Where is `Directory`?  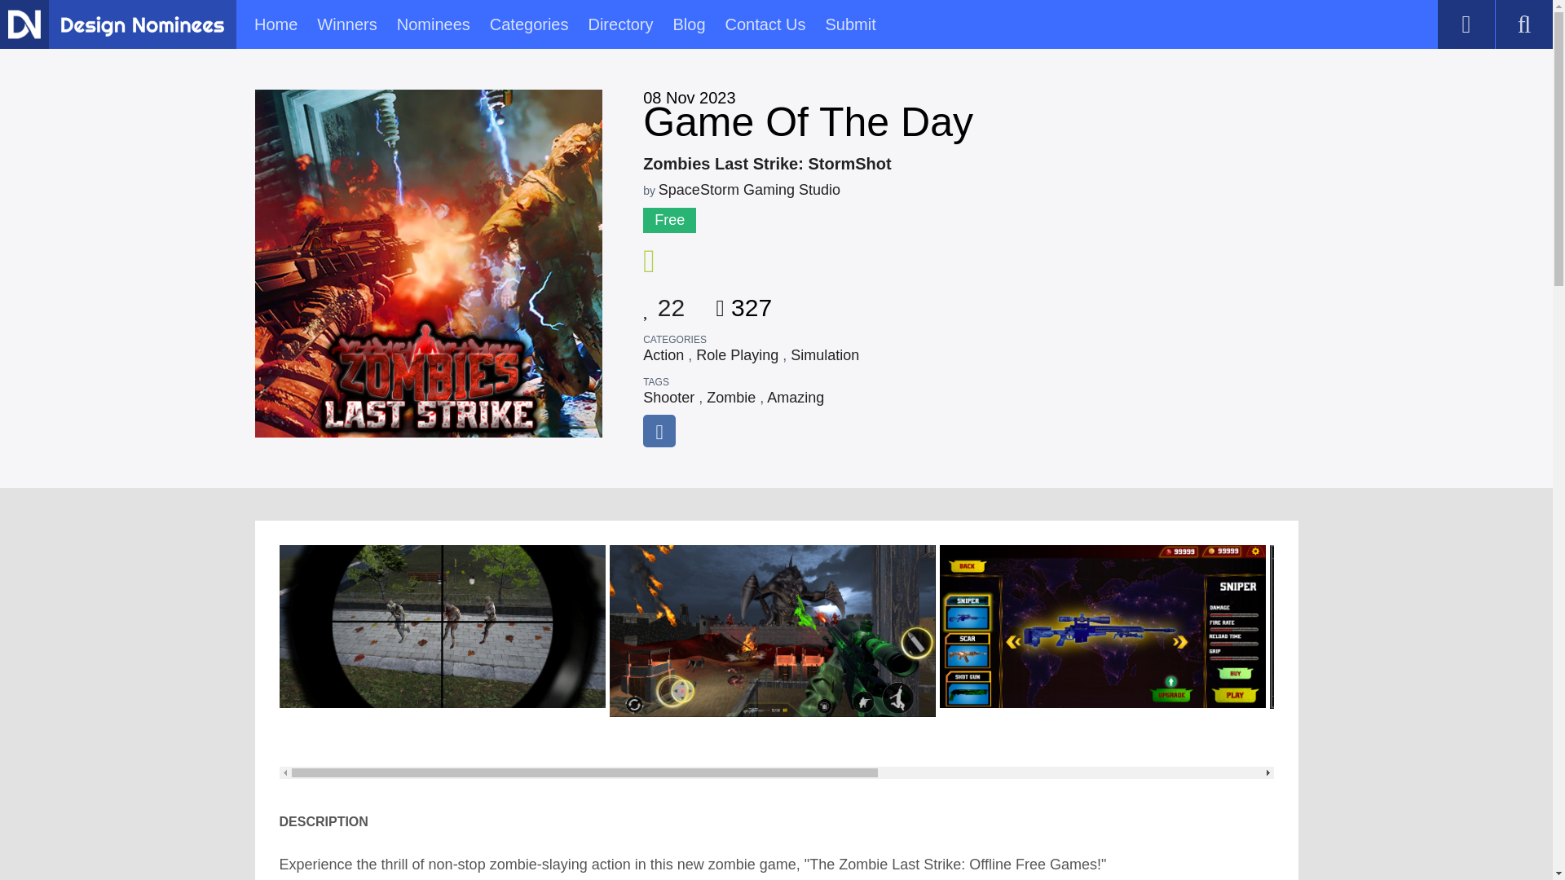 Directory is located at coordinates (619, 24).